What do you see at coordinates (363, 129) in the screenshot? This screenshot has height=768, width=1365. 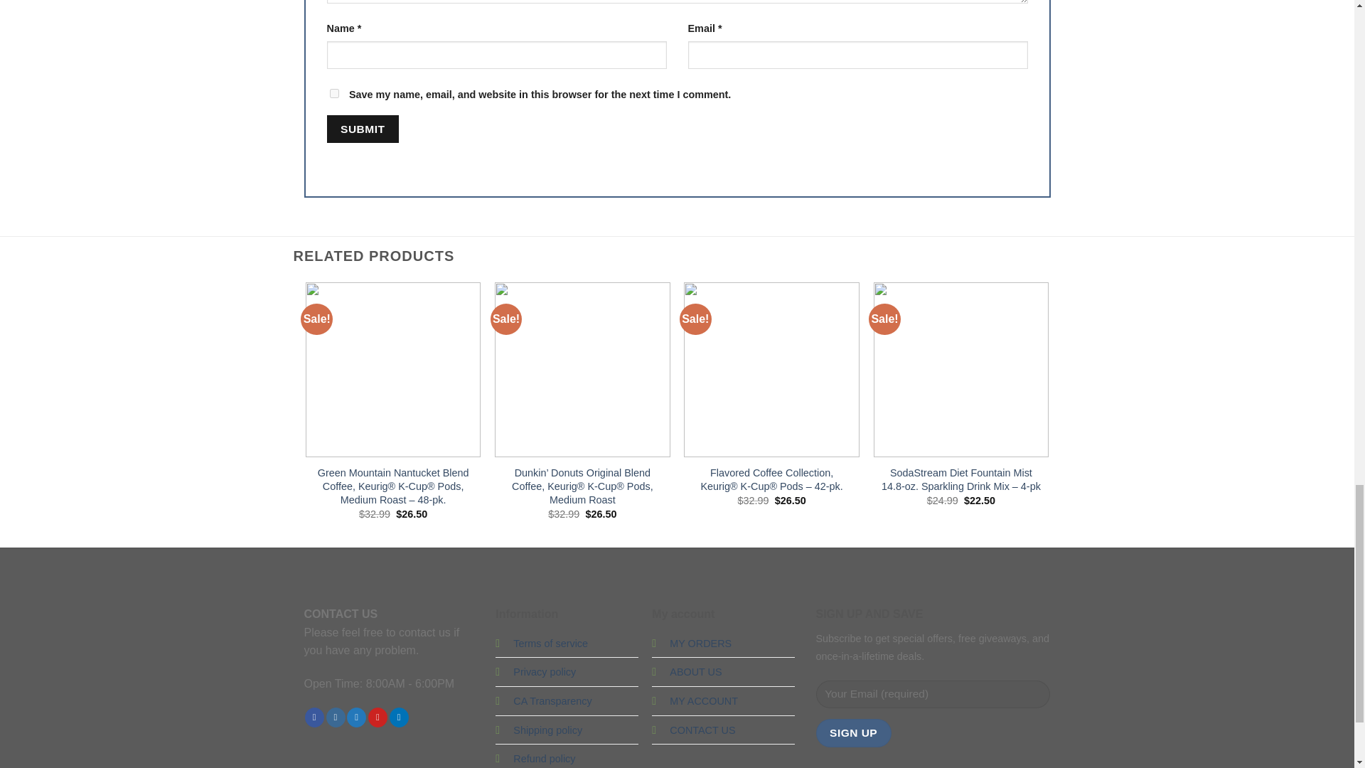 I see `Submit` at bounding box center [363, 129].